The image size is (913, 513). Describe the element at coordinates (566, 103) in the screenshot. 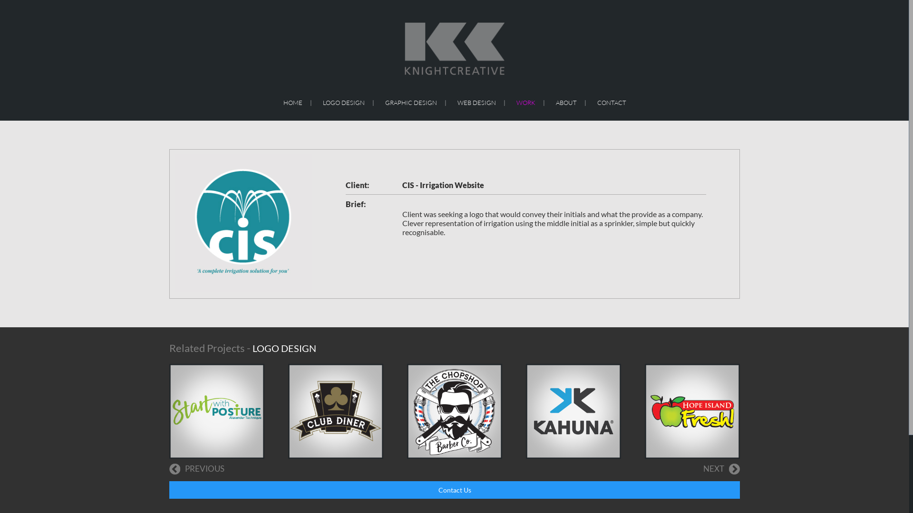

I see `ABOUT` at that location.